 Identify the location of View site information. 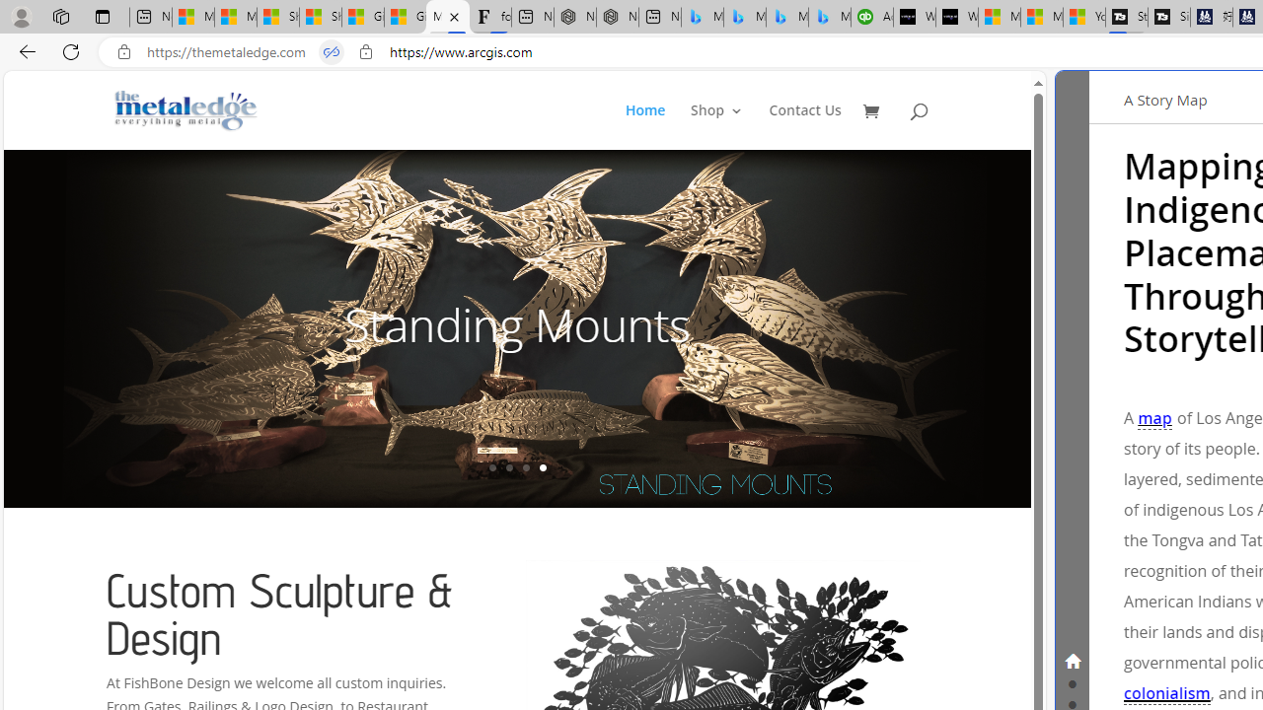
(365, 52).